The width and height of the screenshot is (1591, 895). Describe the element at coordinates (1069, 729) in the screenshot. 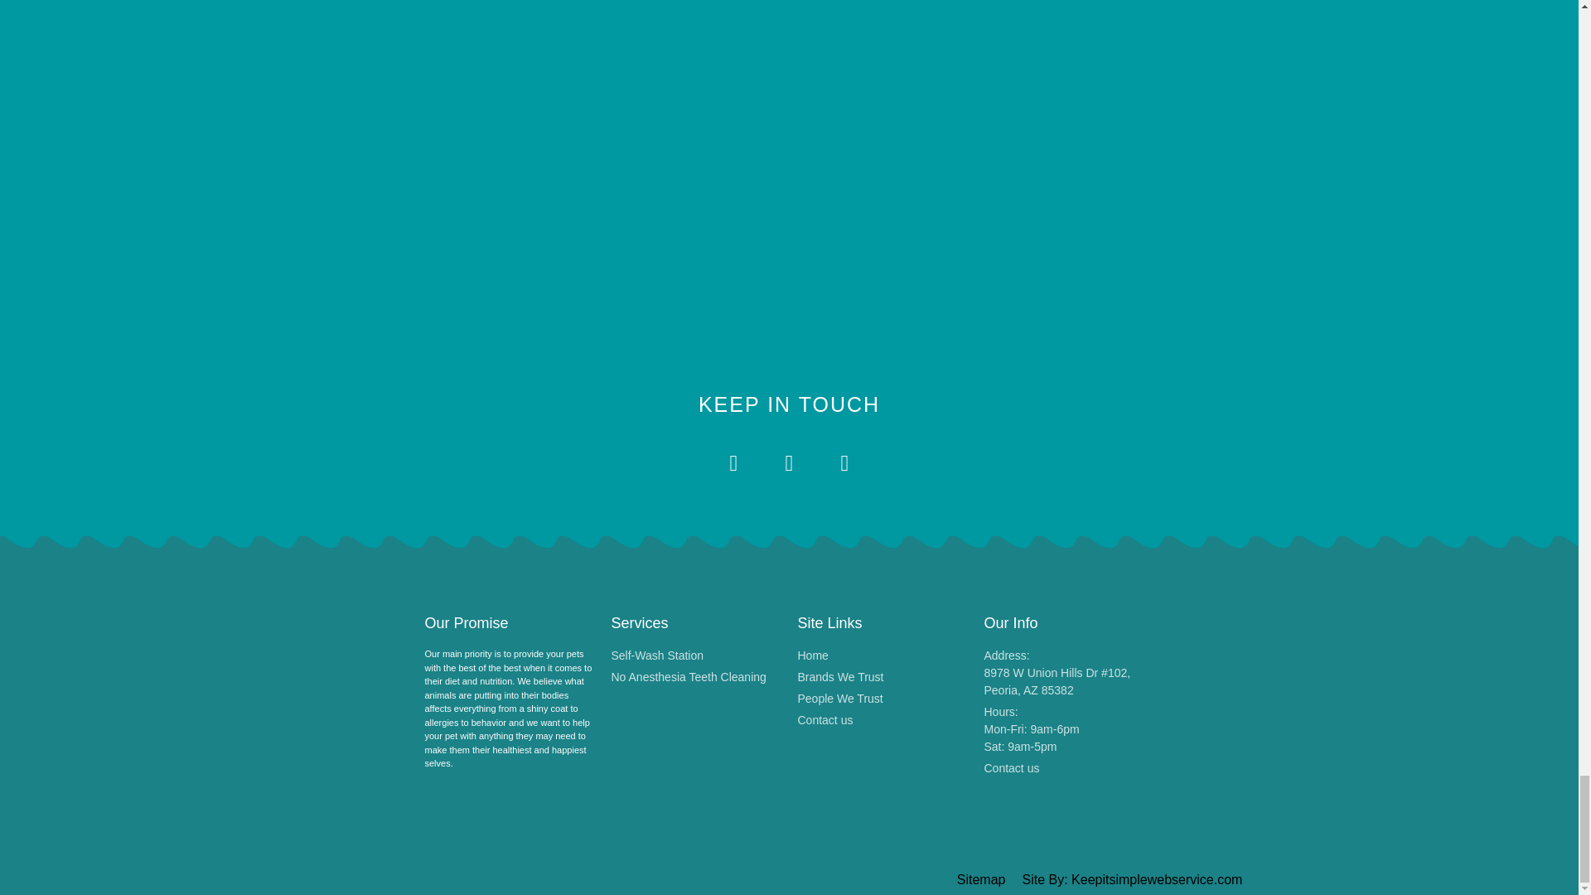

I see `Self-Wash Station` at that location.